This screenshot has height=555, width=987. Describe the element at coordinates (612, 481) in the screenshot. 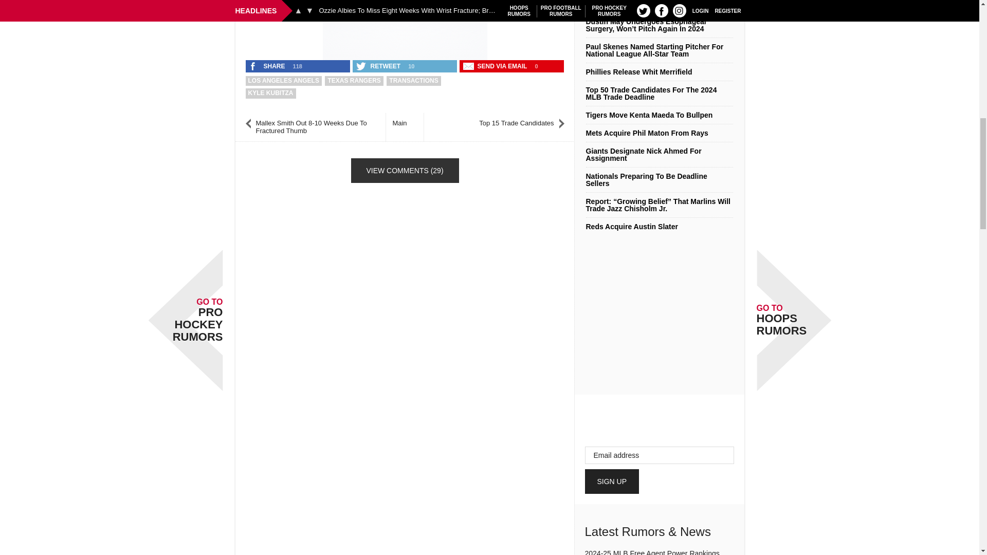

I see `Sign Up` at that location.